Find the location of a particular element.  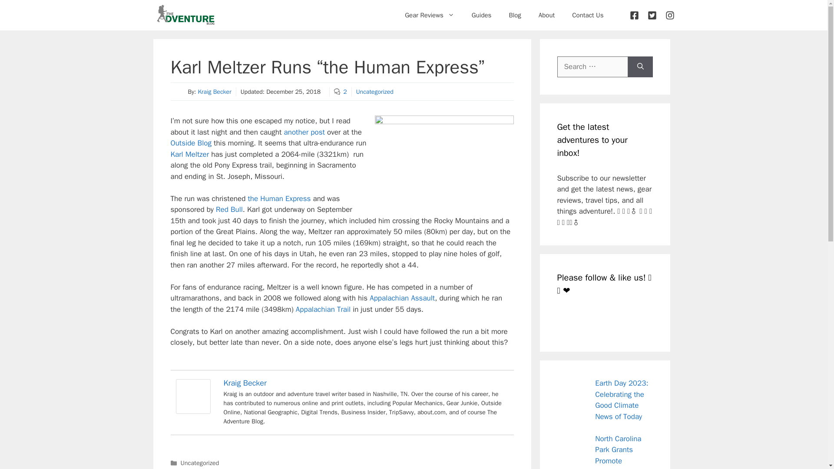

another post is located at coordinates (304, 132).